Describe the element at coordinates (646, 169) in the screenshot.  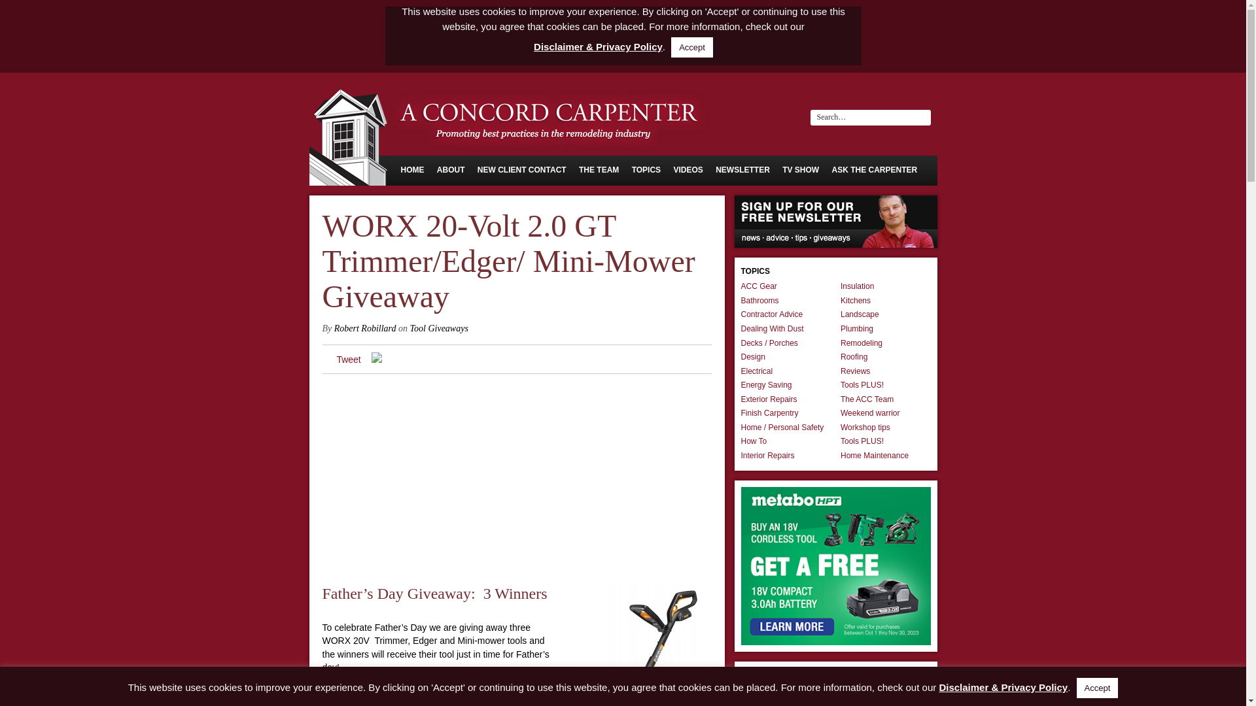
I see `TOPICS` at that location.